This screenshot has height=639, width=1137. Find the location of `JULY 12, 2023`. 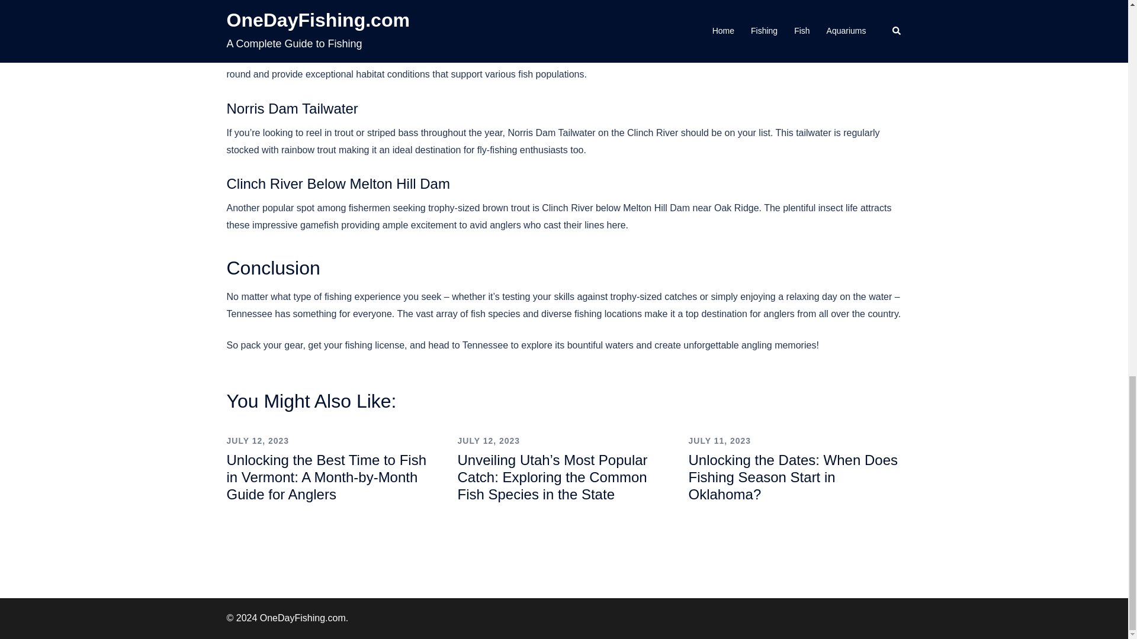

JULY 12, 2023 is located at coordinates (257, 440).